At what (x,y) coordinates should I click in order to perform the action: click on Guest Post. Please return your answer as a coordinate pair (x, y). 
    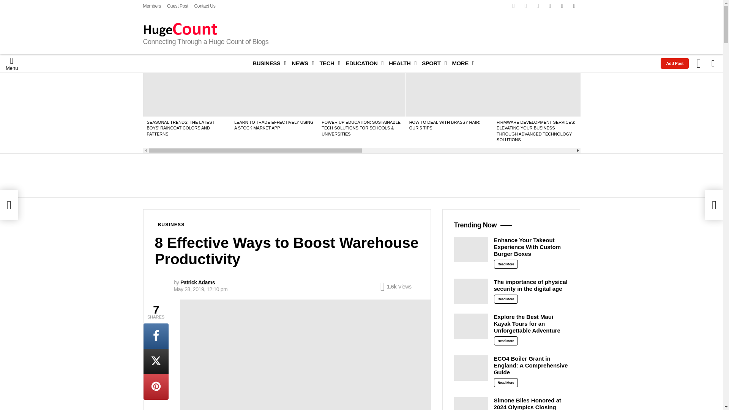
    Looking at the image, I should click on (177, 6).